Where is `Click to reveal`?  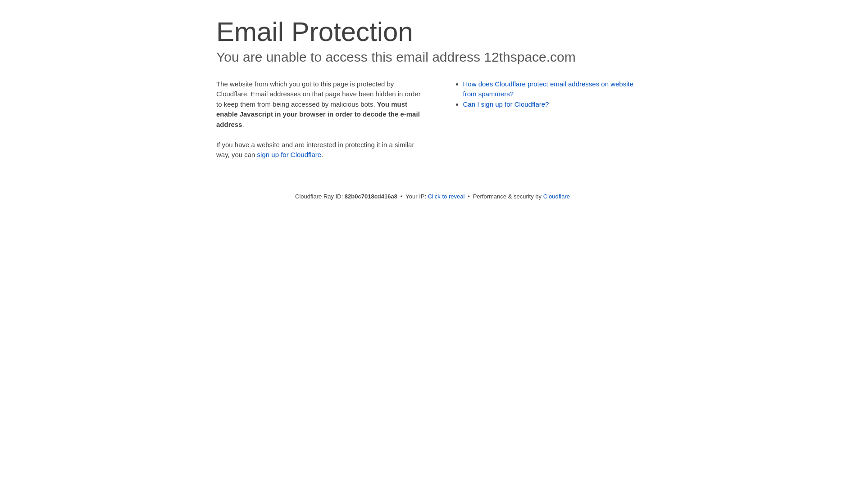
Click to reveal is located at coordinates (446, 196).